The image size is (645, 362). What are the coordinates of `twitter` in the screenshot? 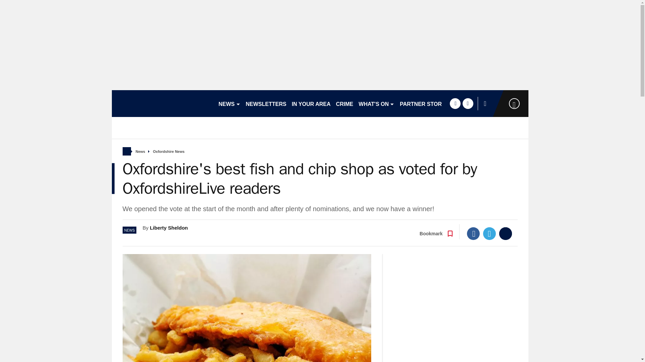 It's located at (468, 103).